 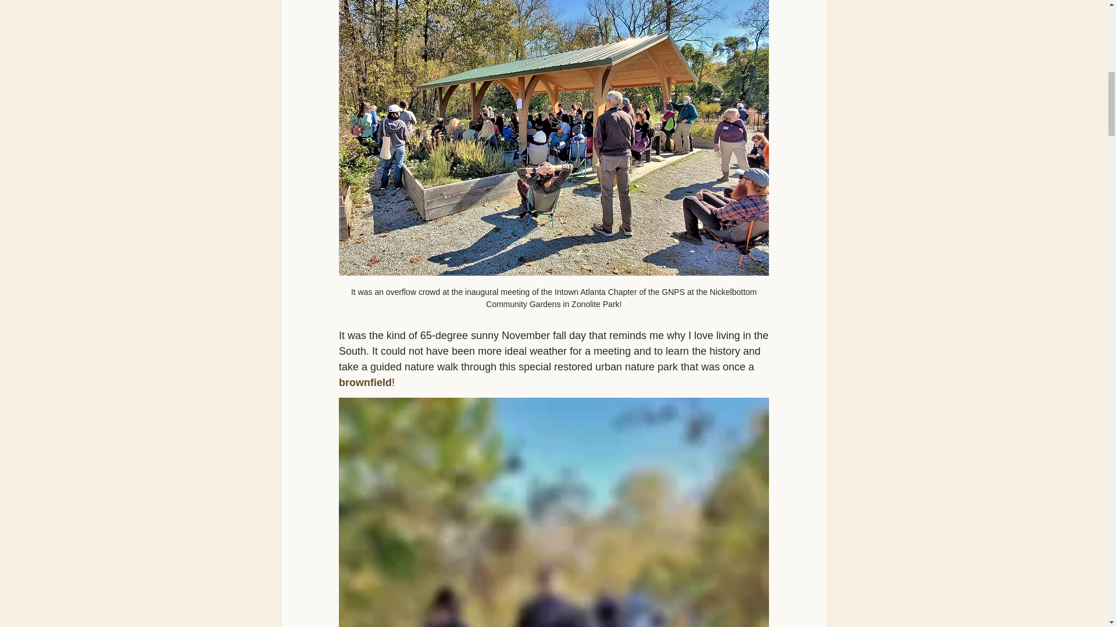 What do you see at coordinates (364, 383) in the screenshot?
I see `brownfield` at bounding box center [364, 383].